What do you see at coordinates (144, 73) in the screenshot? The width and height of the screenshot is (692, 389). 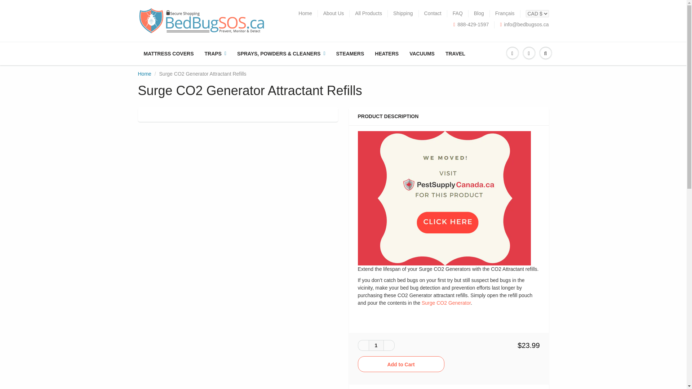 I see `Home` at bounding box center [144, 73].